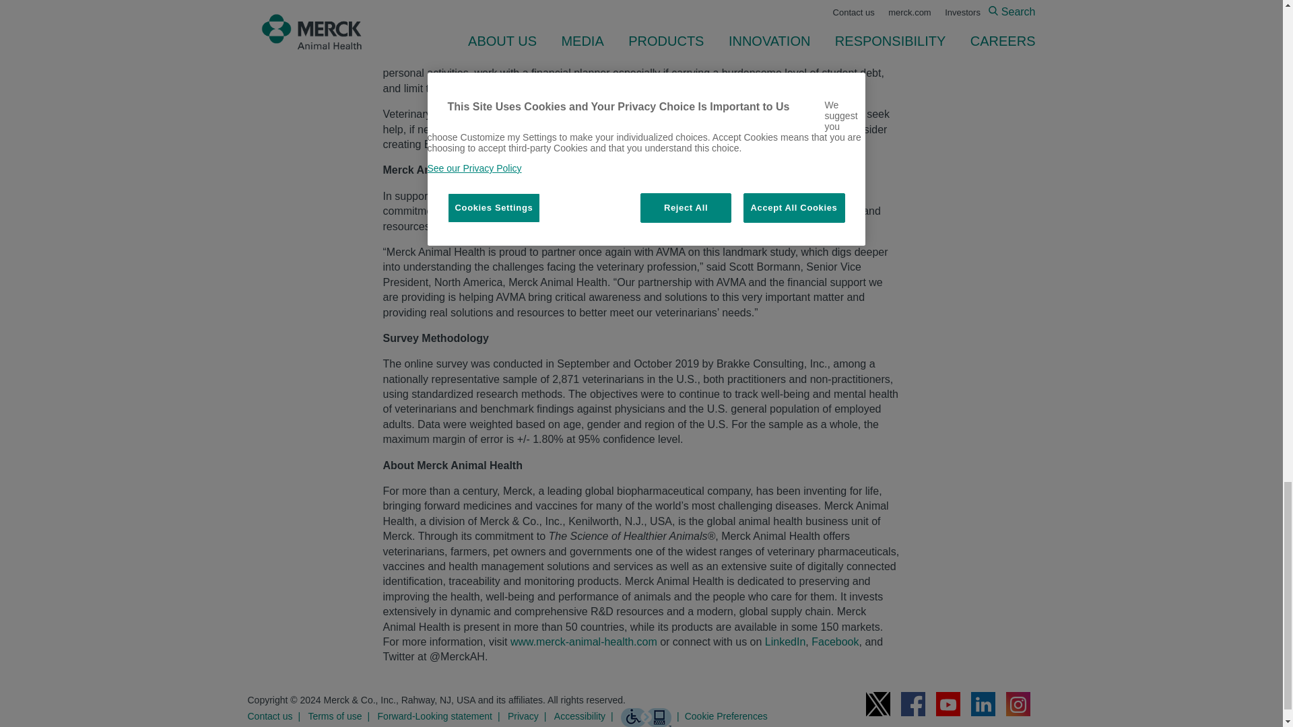 This screenshot has height=727, width=1293. I want to click on Instagram: Merck Animal Health, so click(1018, 704).